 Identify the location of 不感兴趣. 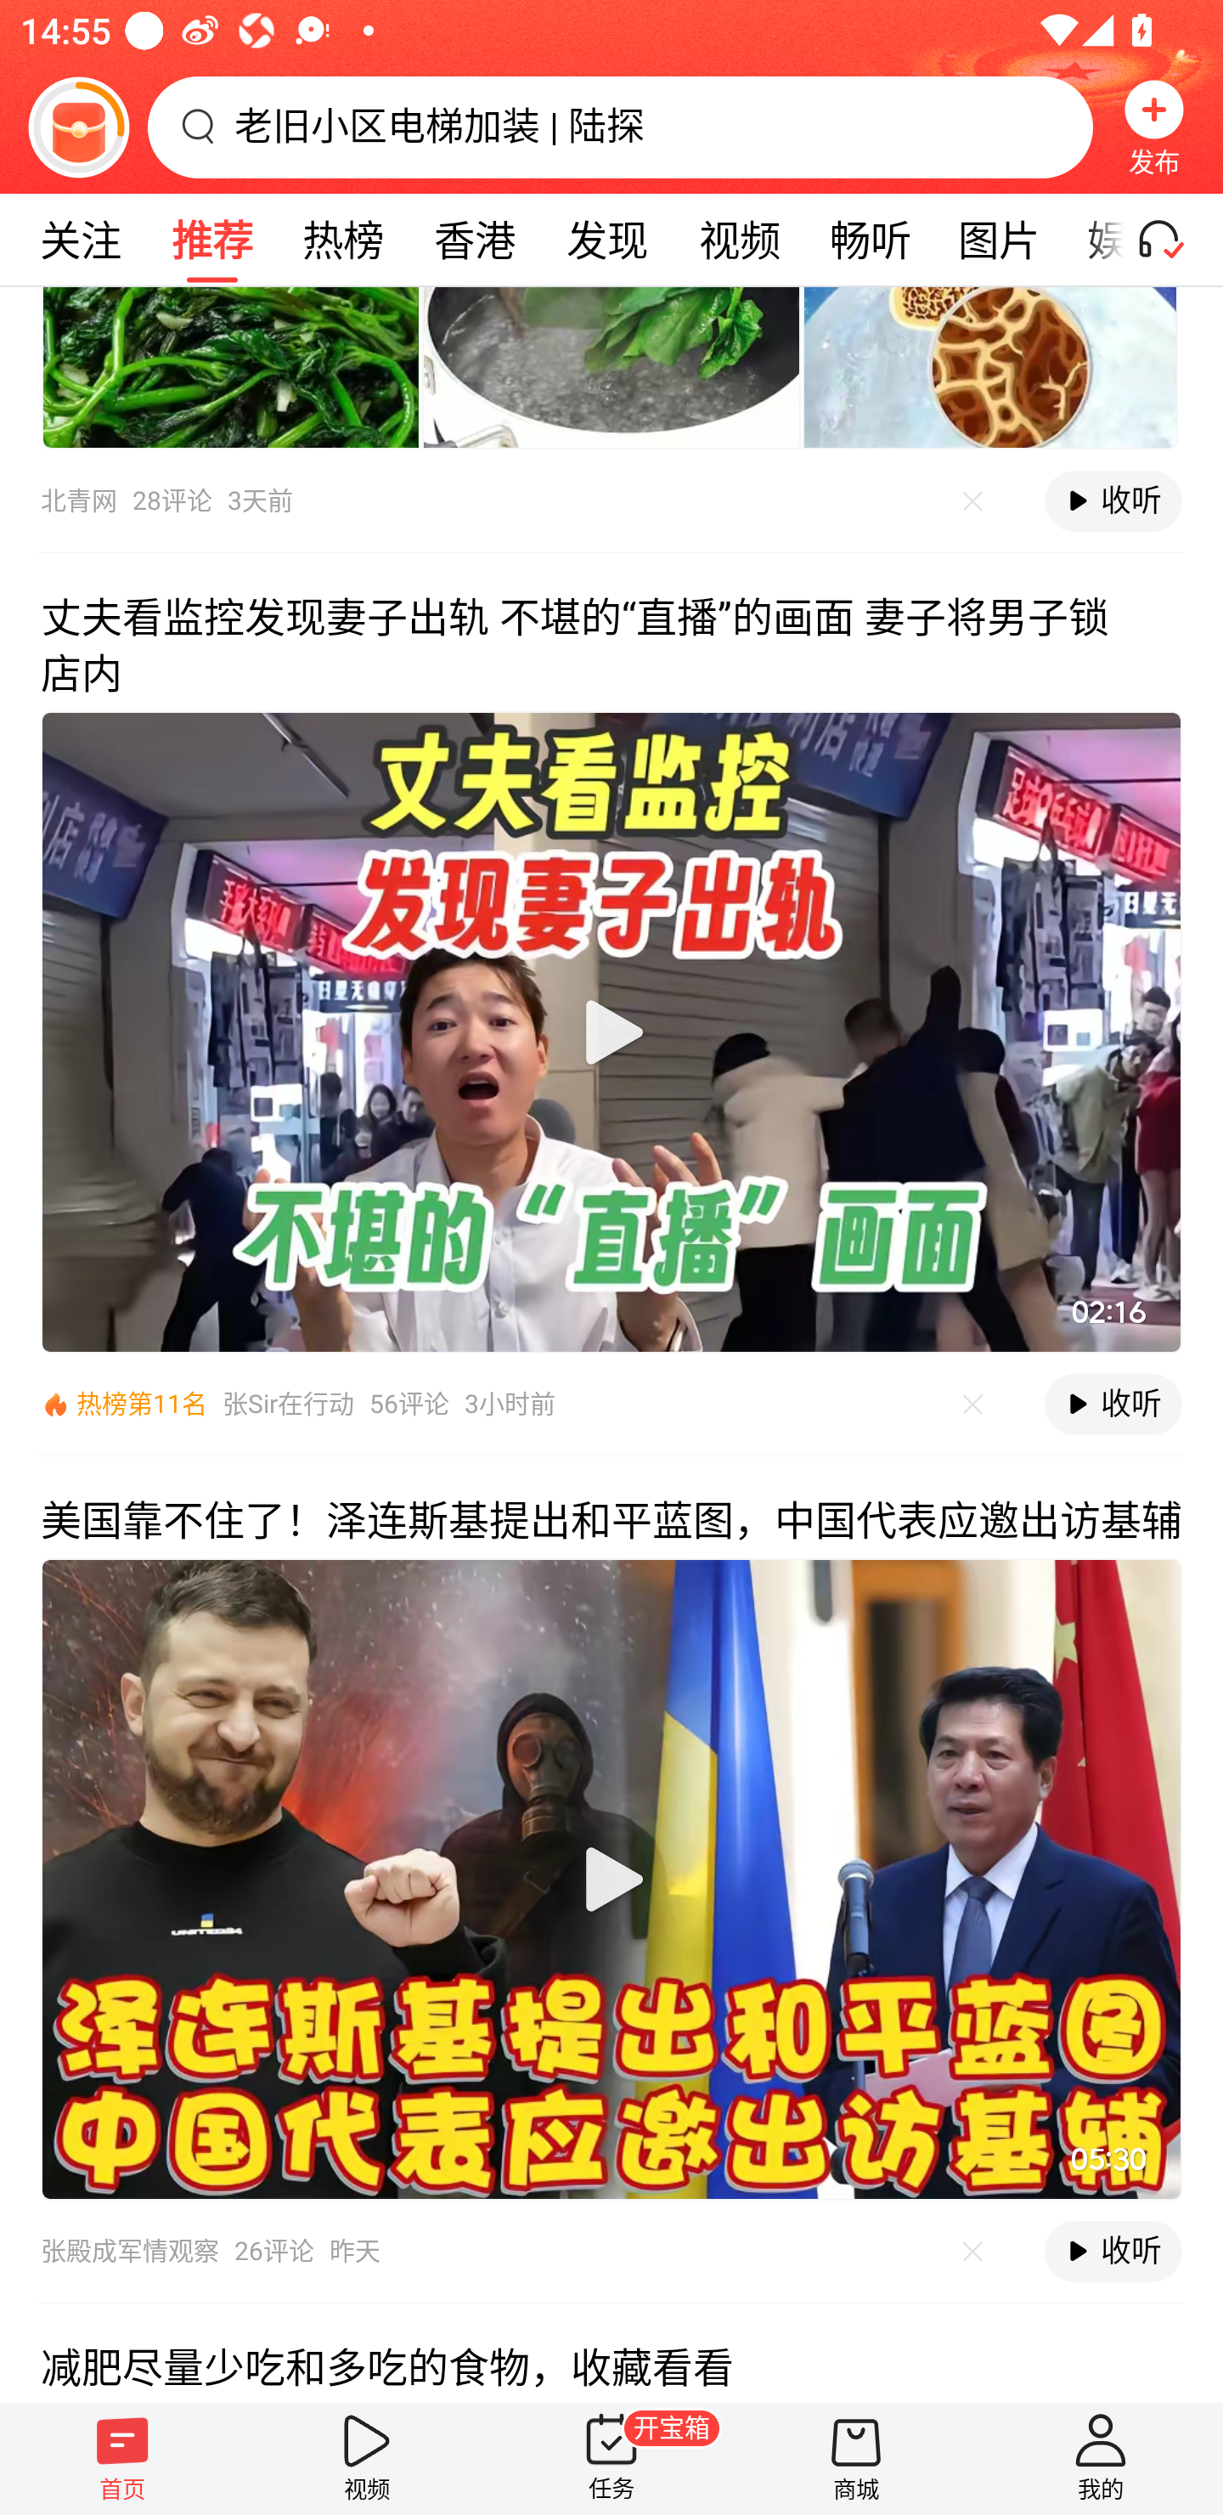
(973, 1403).